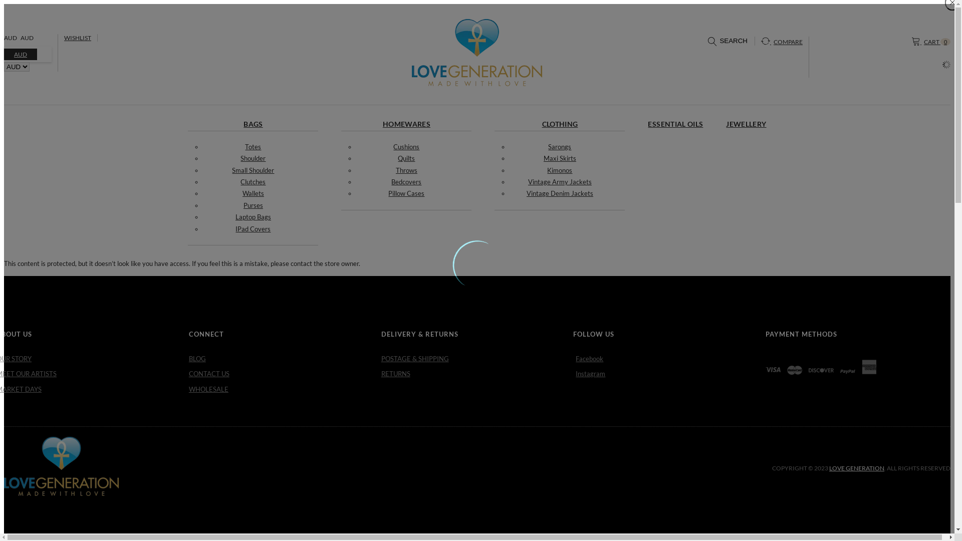 This screenshot has width=962, height=541. Describe the element at coordinates (253, 147) in the screenshot. I see `Totes` at that location.